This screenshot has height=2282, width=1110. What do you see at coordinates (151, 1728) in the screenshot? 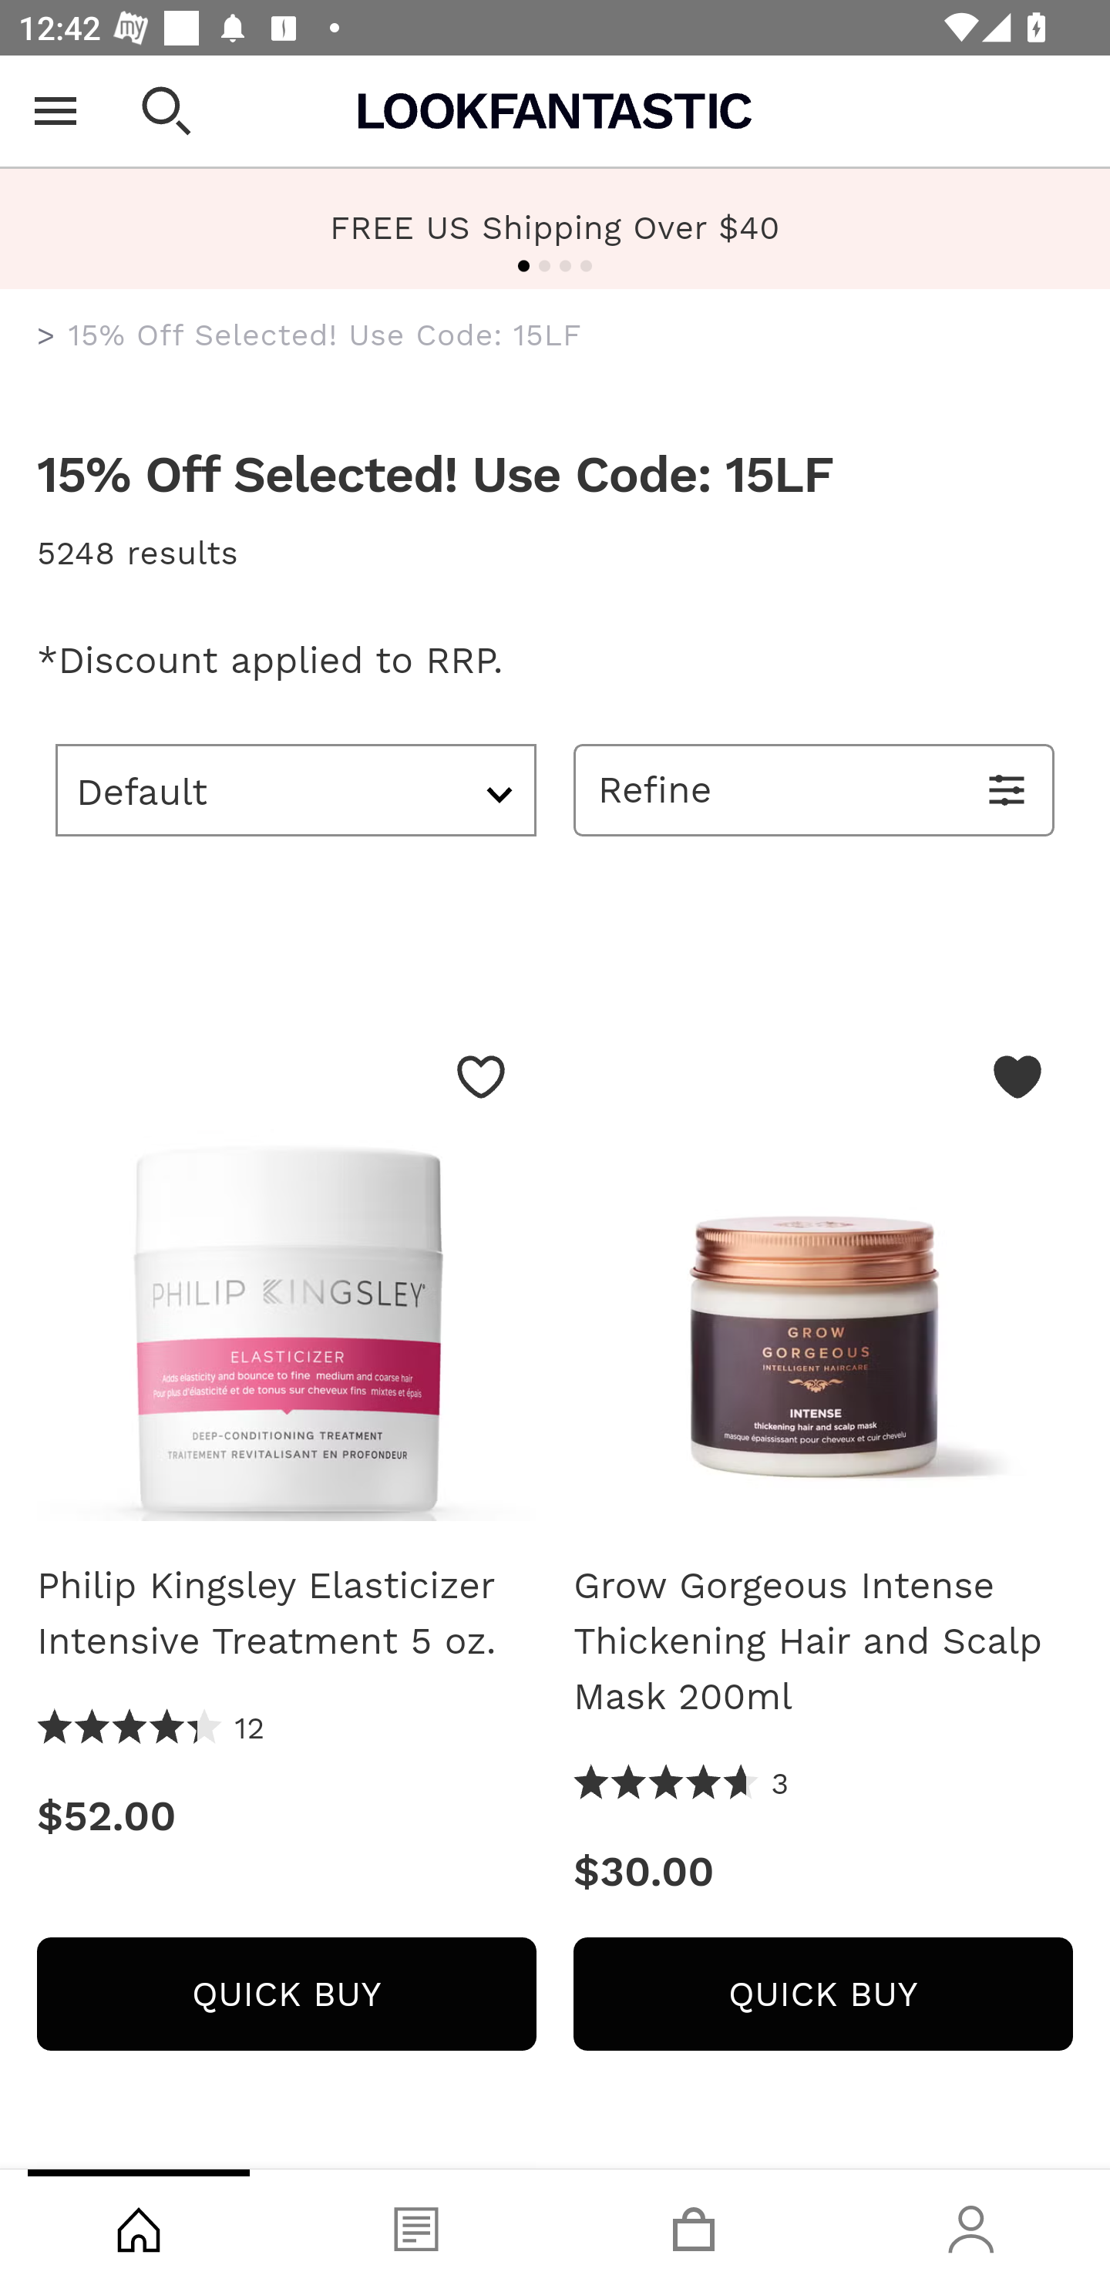
I see `4.33 Stars 12 Reviews` at bounding box center [151, 1728].